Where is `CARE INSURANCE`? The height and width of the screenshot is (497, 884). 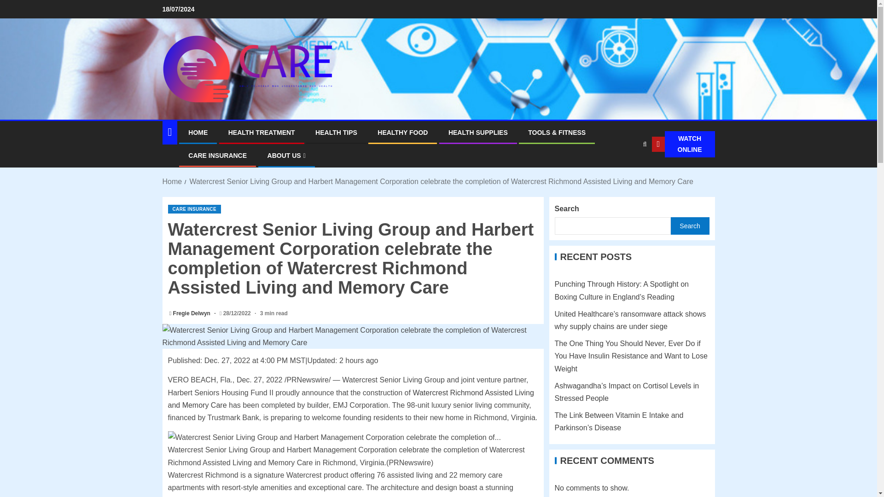 CARE INSURANCE is located at coordinates (194, 209).